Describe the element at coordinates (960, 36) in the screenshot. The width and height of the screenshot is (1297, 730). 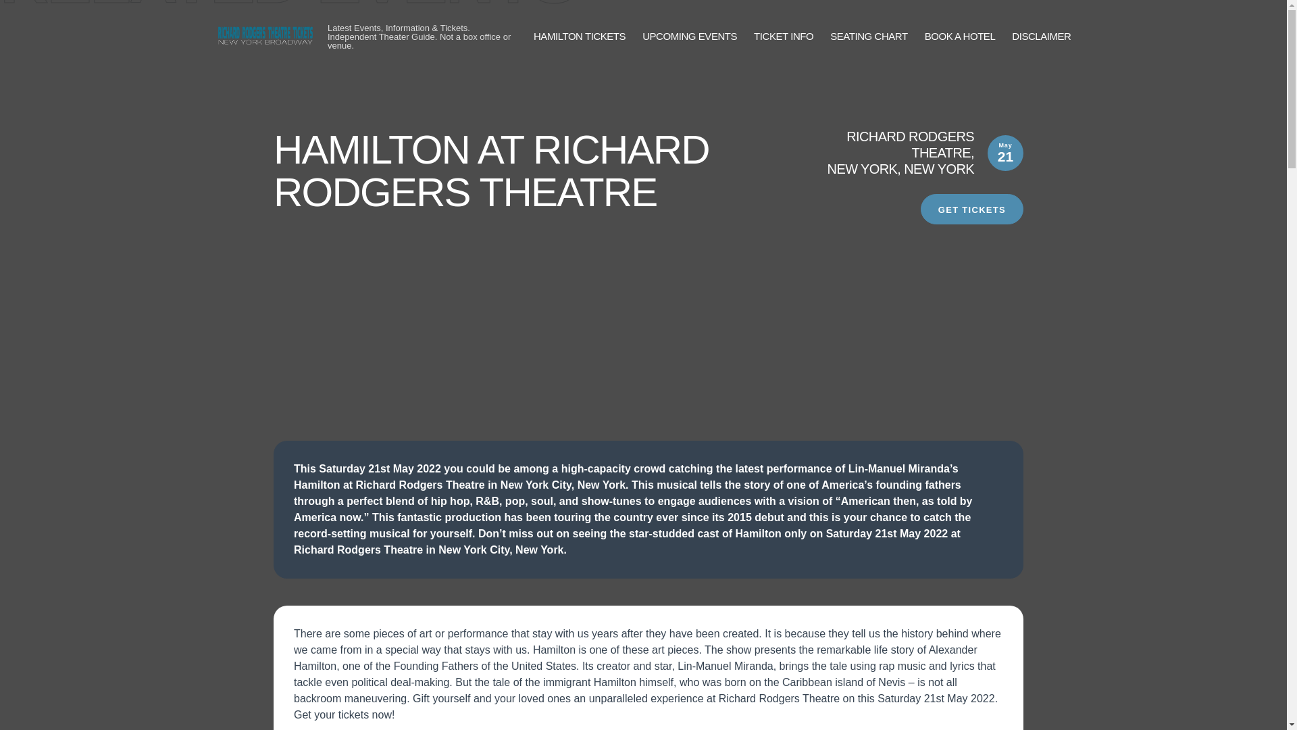
I see `BOOK A HOTEL` at that location.